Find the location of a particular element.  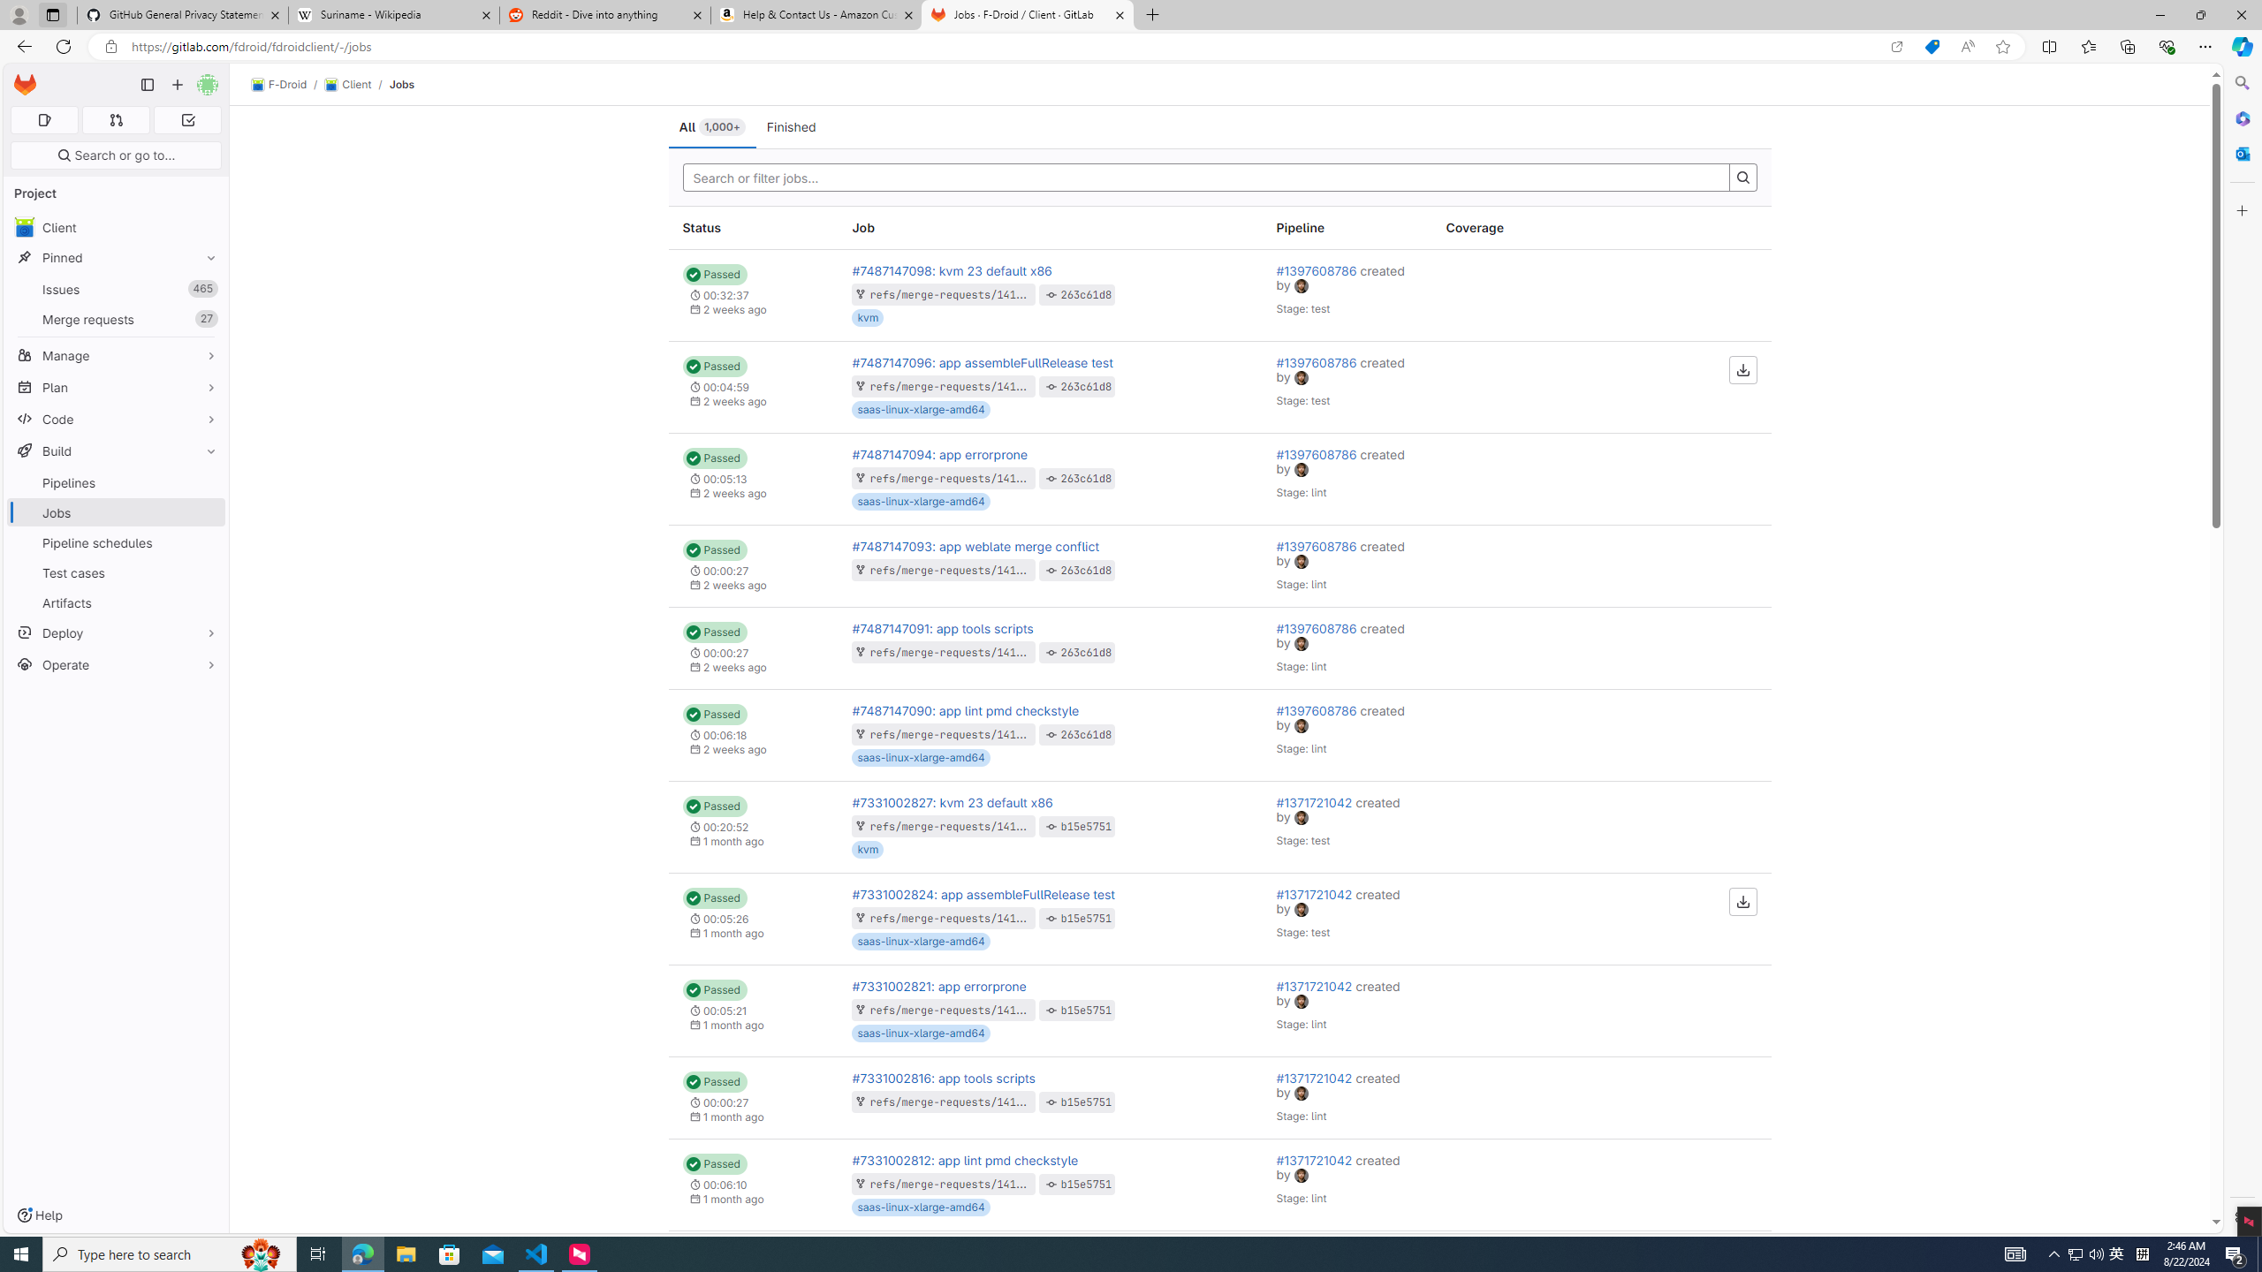

Issues 465 is located at coordinates (117, 290).